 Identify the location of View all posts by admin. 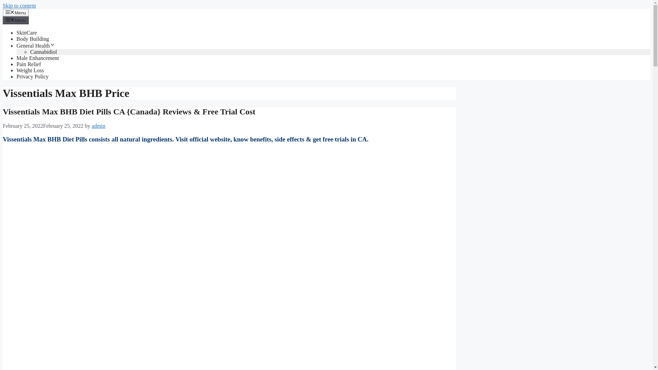
(99, 125).